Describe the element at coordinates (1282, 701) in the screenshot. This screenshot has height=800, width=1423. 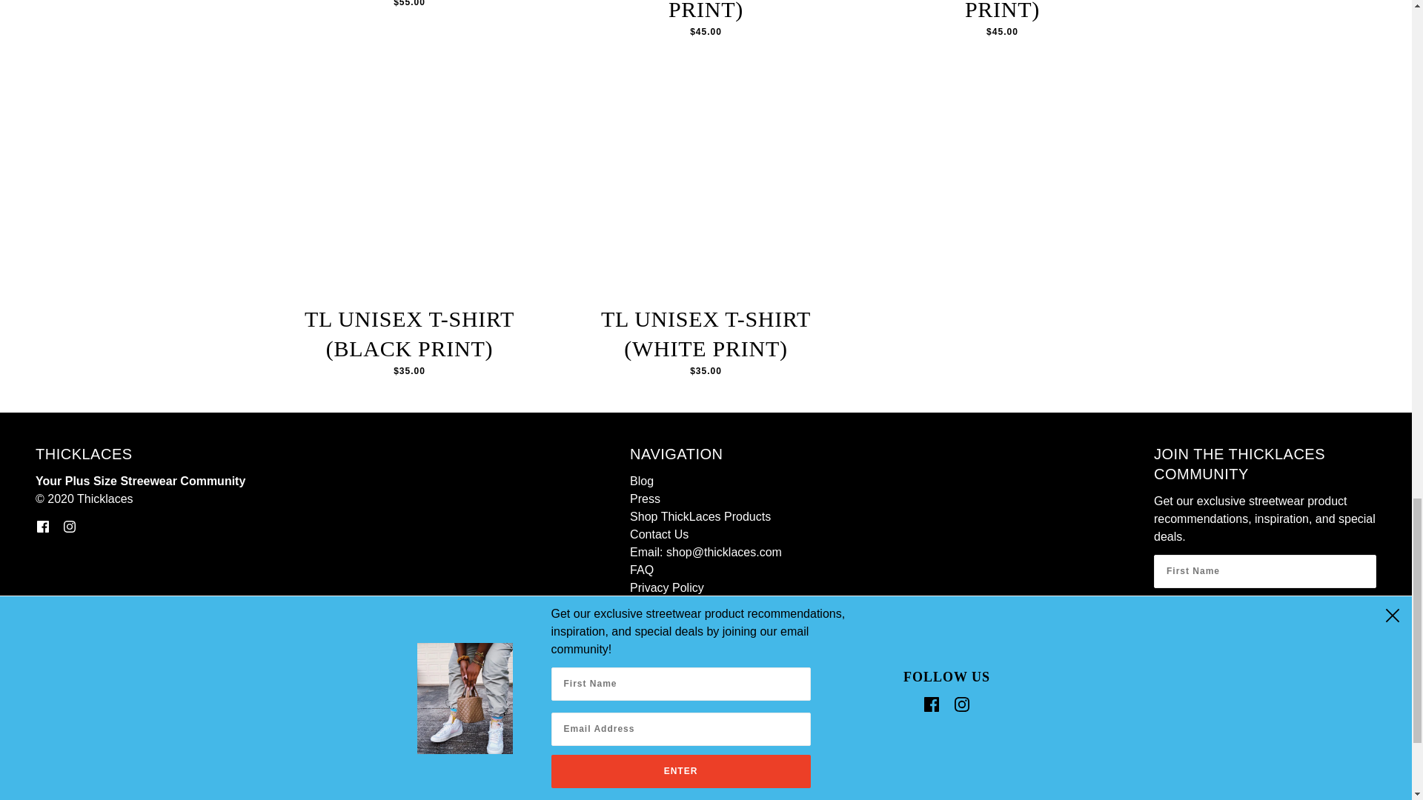
I see `Shop Pay` at that location.